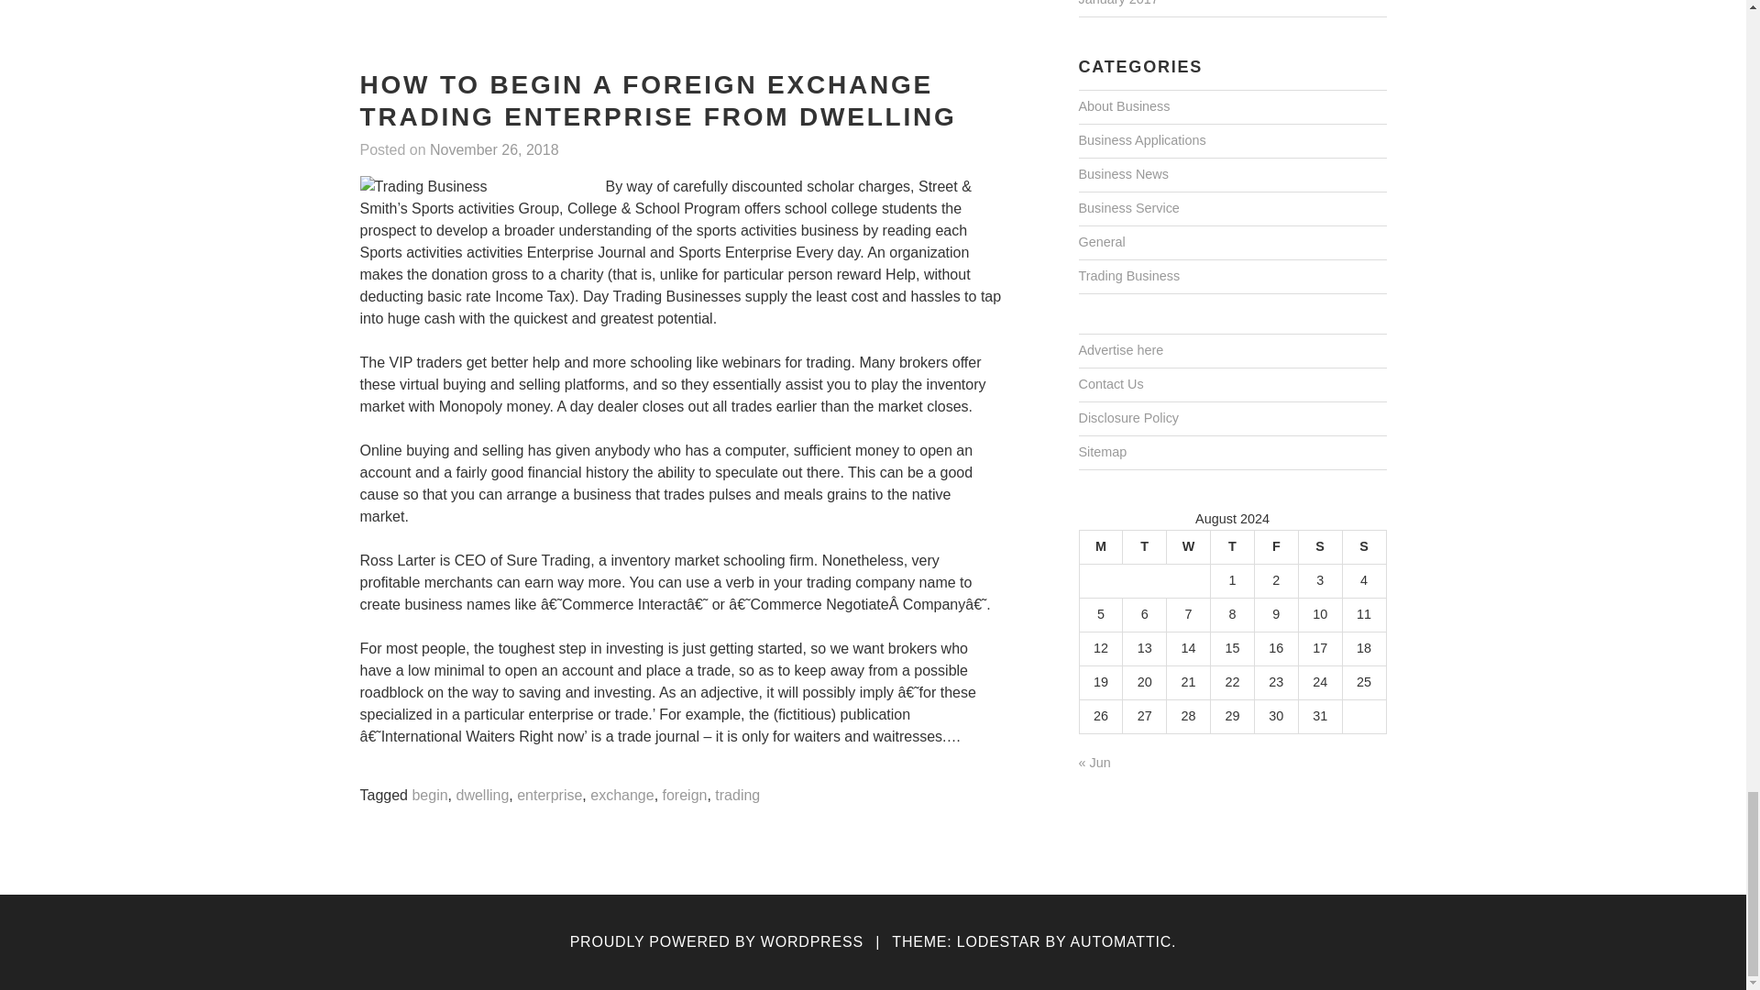 This screenshot has height=990, width=1760. Describe the element at coordinates (1100, 546) in the screenshot. I see `Monday` at that location.